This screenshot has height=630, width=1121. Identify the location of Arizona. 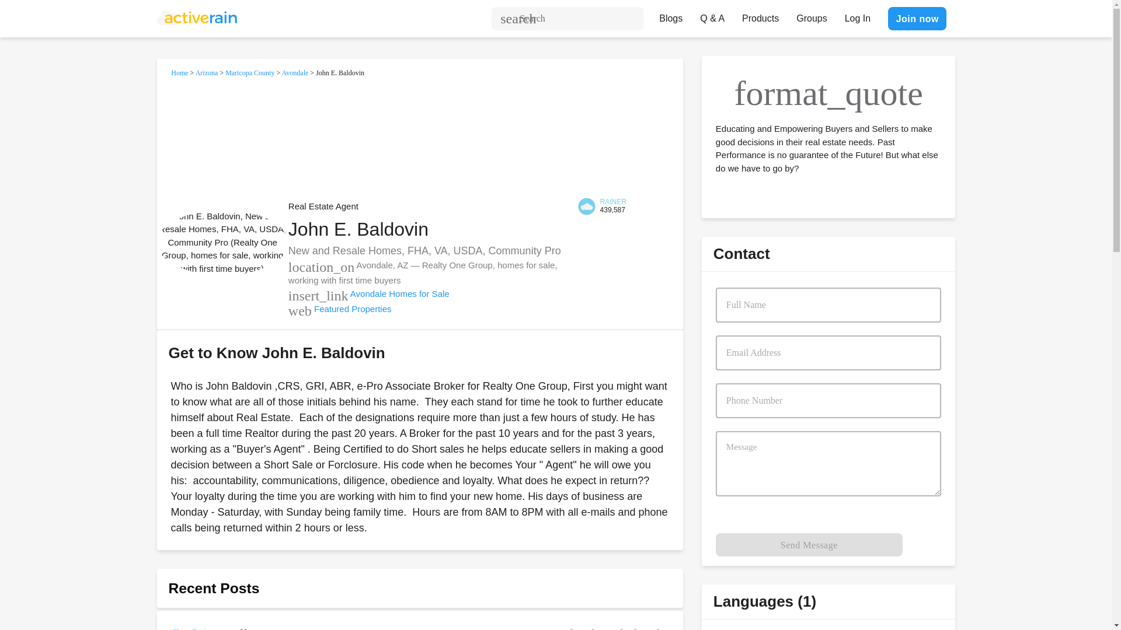
(207, 72).